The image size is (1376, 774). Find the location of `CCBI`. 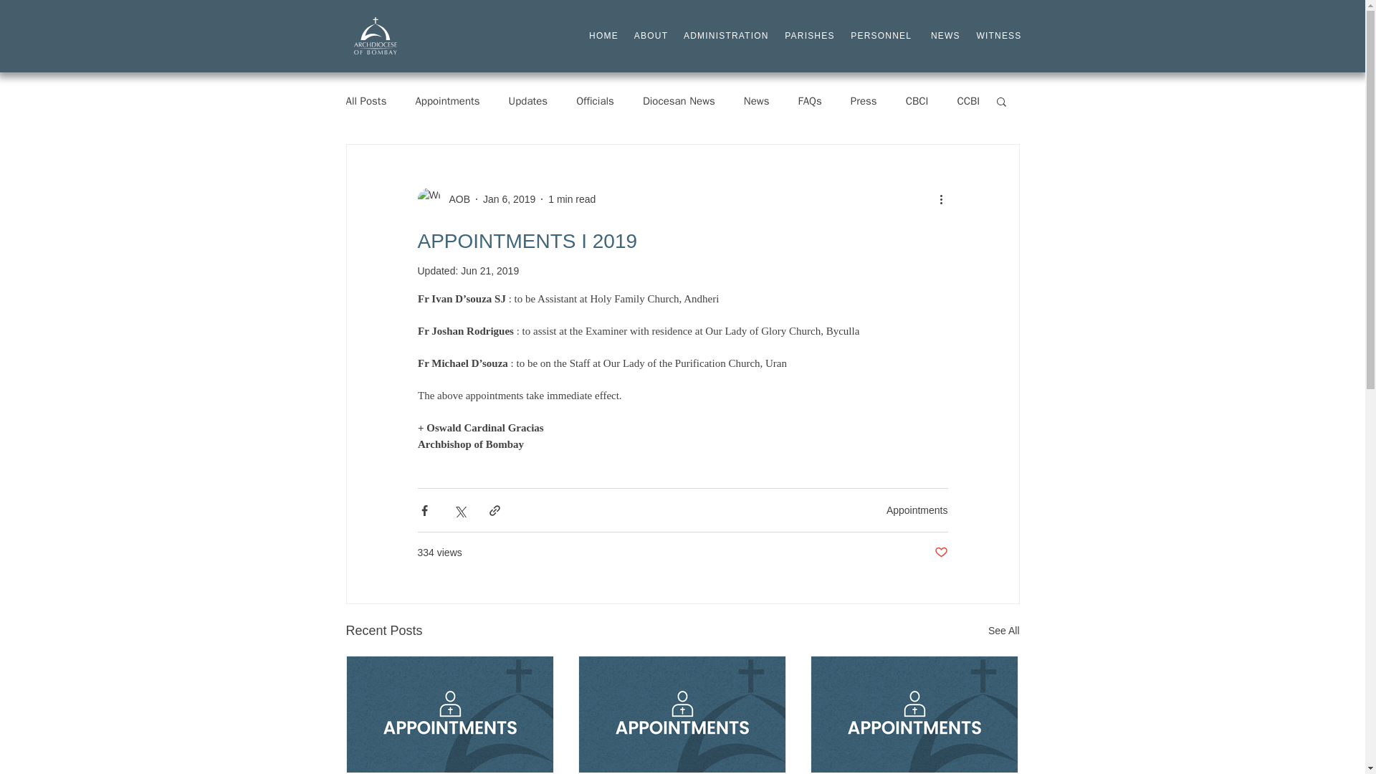

CCBI is located at coordinates (967, 101).